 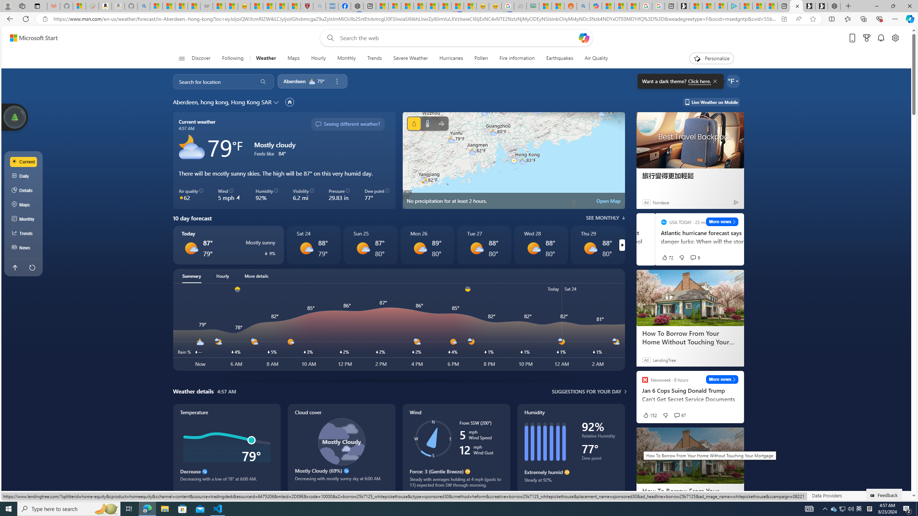 I want to click on Wind, so click(x=441, y=123).